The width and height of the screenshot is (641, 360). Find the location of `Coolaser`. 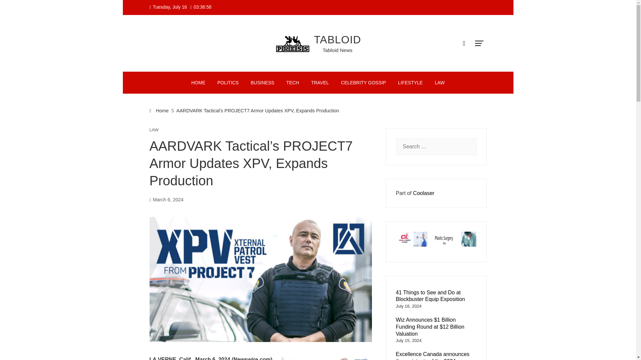

Coolaser is located at coordinates (423, 193).